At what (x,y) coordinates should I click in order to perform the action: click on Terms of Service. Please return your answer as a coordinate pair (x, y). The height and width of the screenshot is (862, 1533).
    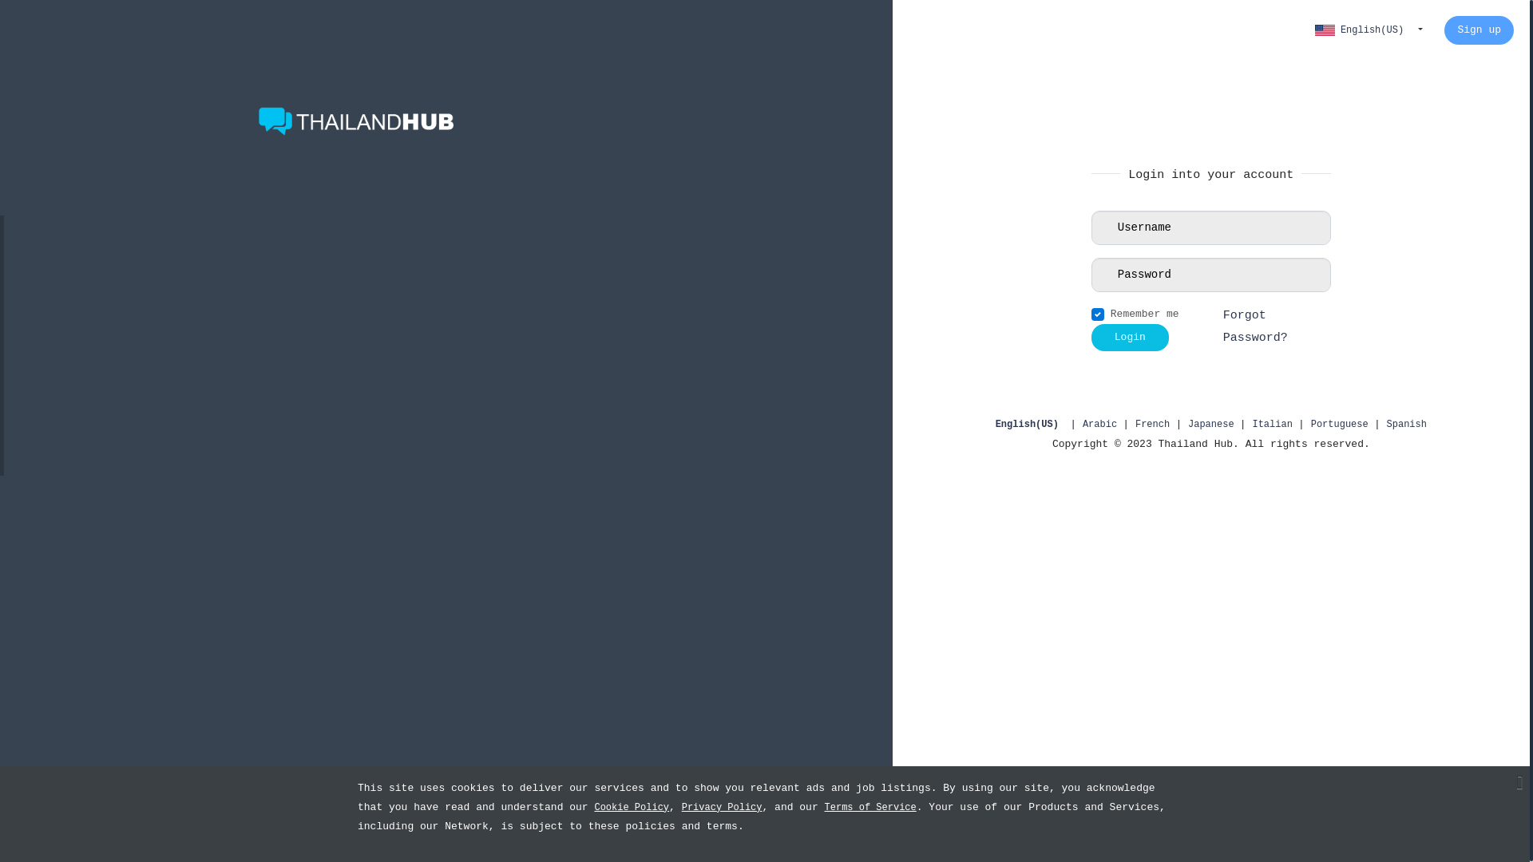
    Looking at the image, I should click on (870, 808).